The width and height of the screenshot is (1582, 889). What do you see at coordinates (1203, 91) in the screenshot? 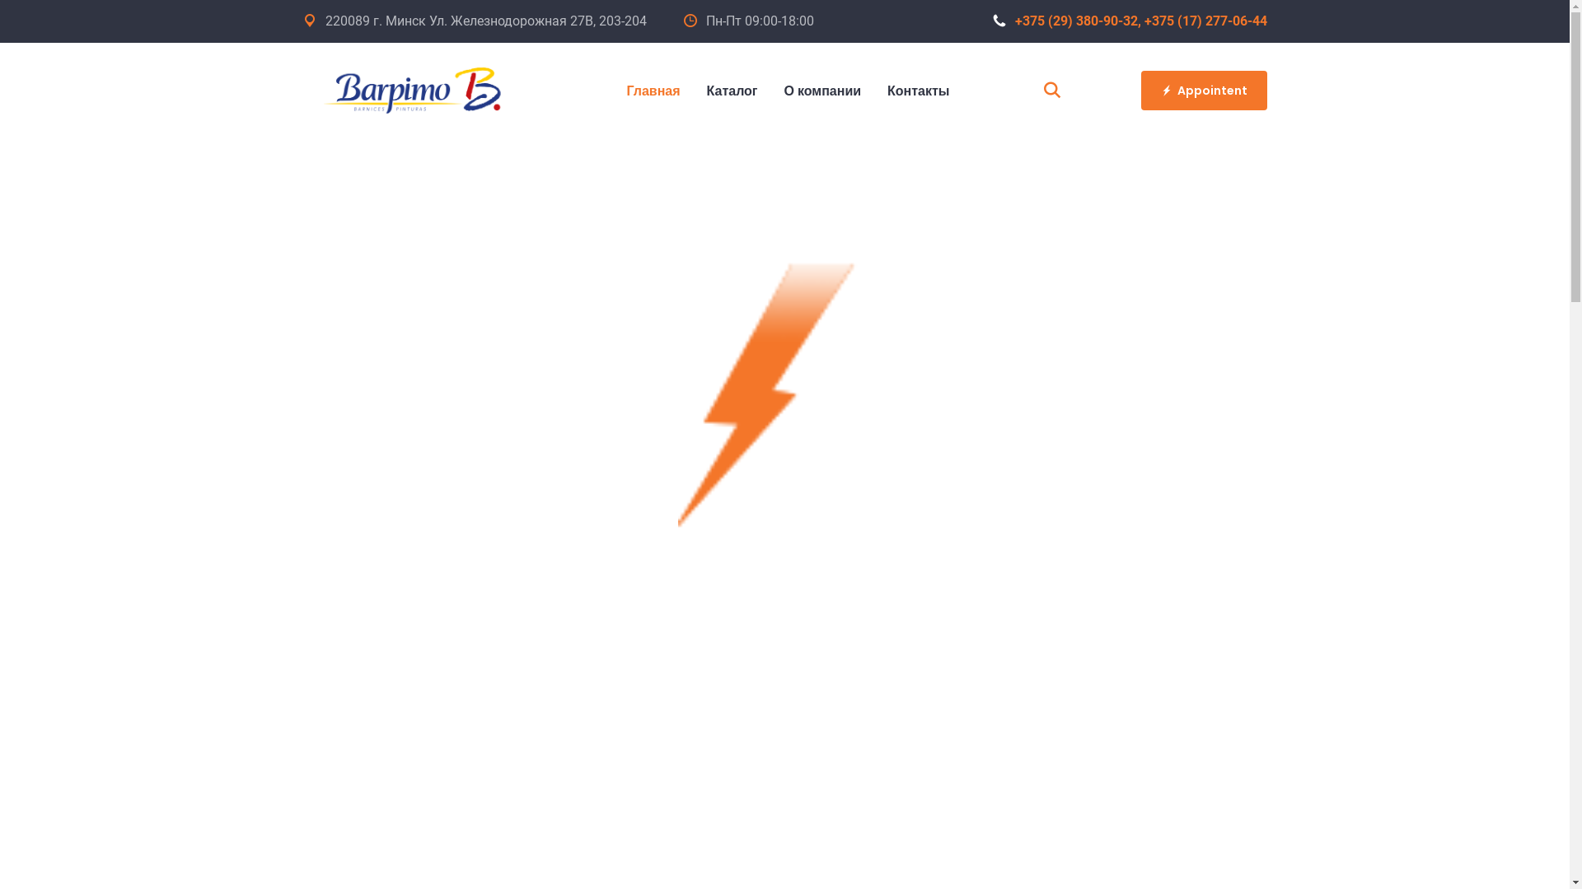
I see `Appointent` at bounding box center [1203, 91].